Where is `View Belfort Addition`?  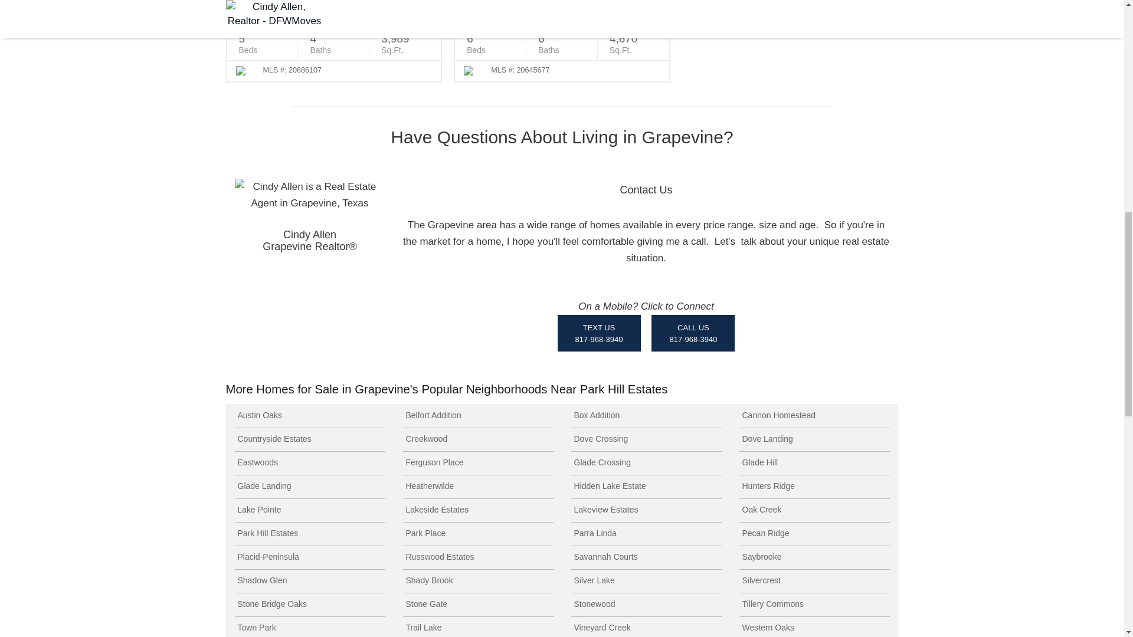
View Belfort Addition is located at coordinates (477, 415).